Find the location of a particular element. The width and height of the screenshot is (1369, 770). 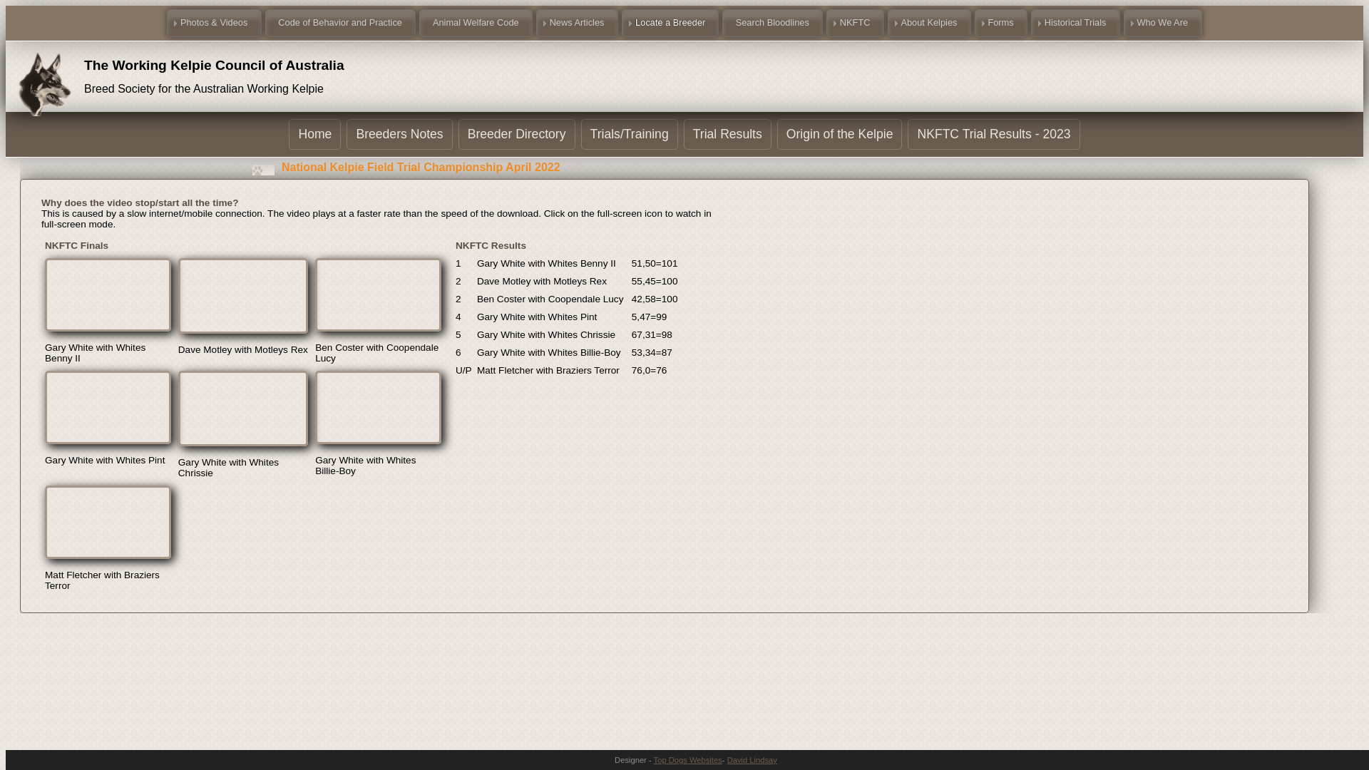

Top Dogs Websites is located at coordinates (688, 760).